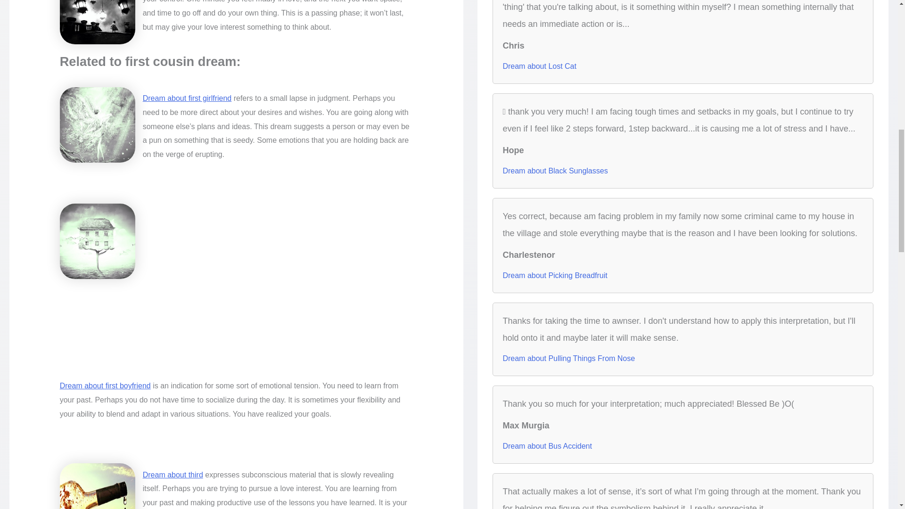 This screenshot has width=905, height=509. What do you see at coordinates (105, 386) in the screenshot?
I see `Dream about first boyfriend` at bounding box center [105, 386].